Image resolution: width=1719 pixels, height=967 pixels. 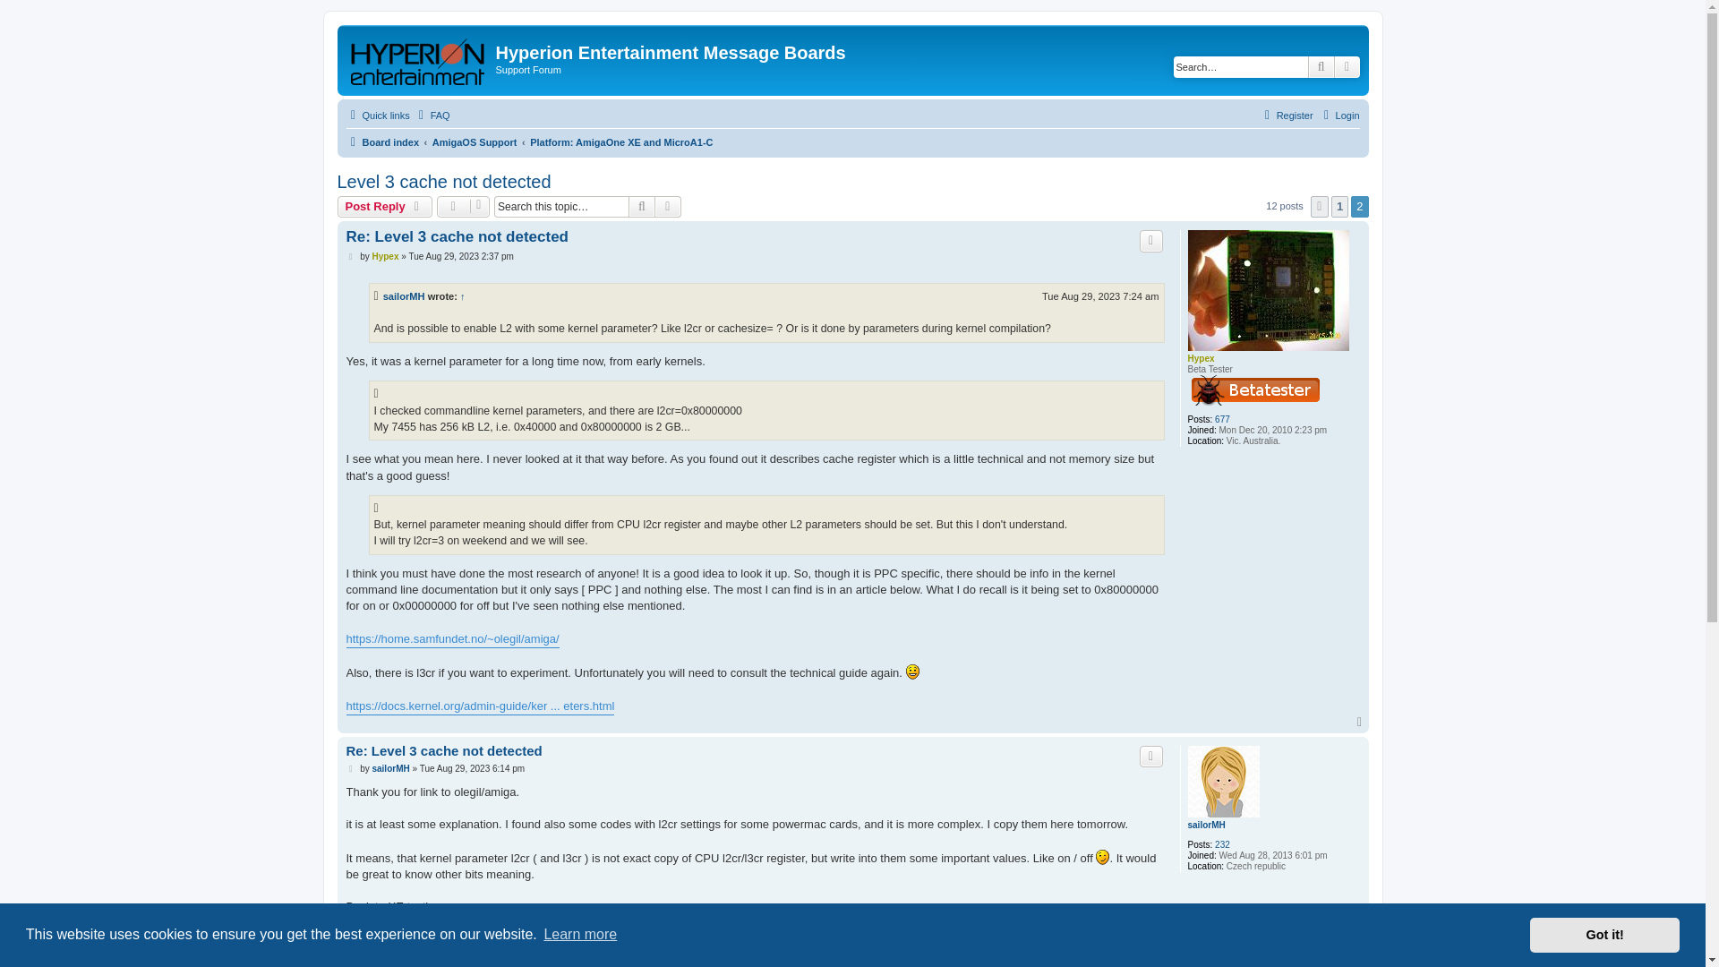 What do you see at coordinates (432, 115) in the screenshot?
I see `FAQ` at bounding box center [432, 115].